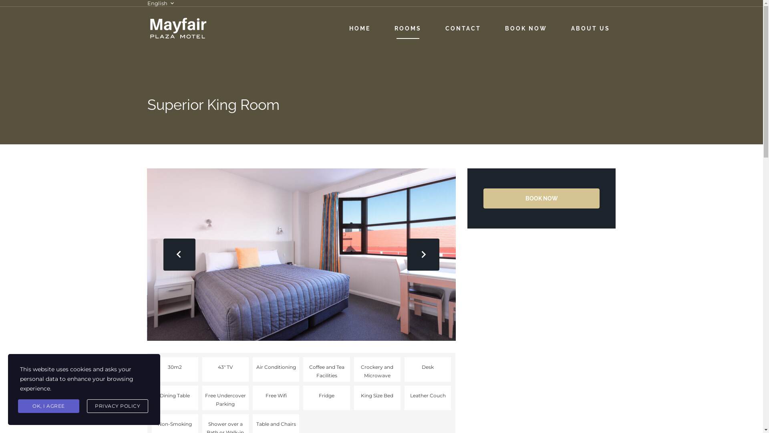  What do you see at coordinates (525, 29) in the screenshot?
I see `BOOK NOW` at bounding box center [525, 29].